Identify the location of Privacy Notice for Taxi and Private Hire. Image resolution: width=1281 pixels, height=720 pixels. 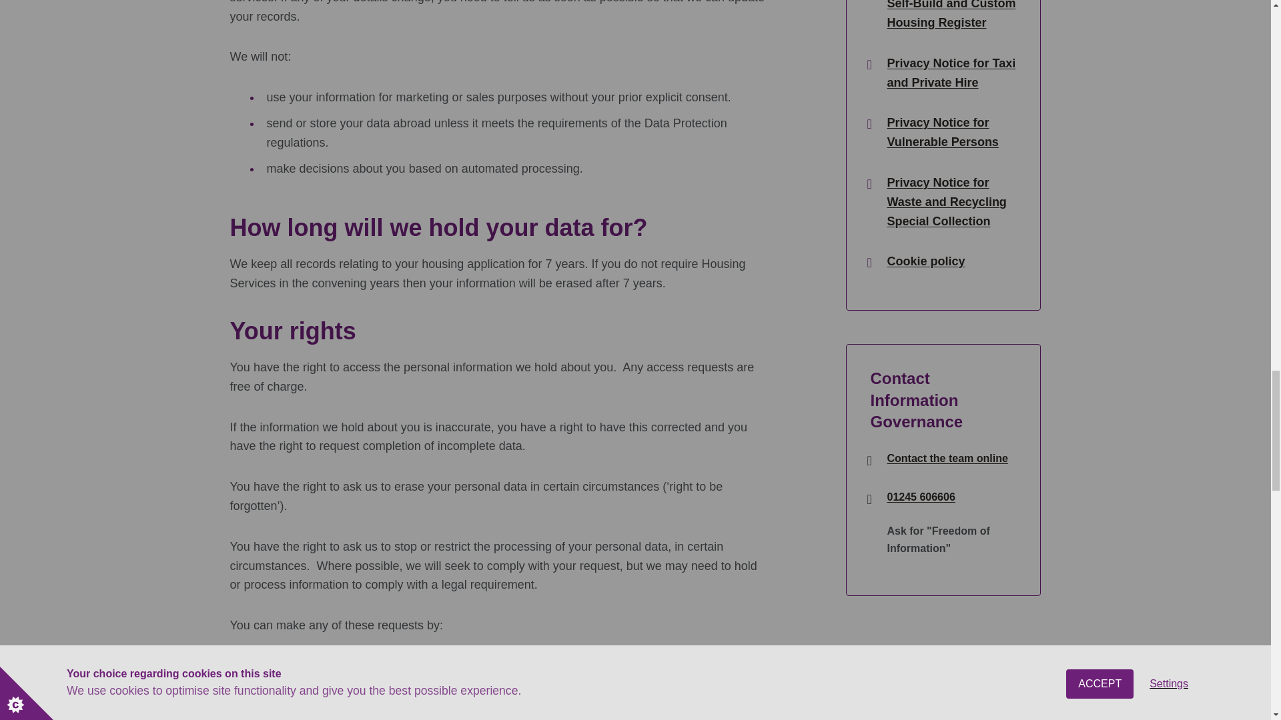
(951, 73).